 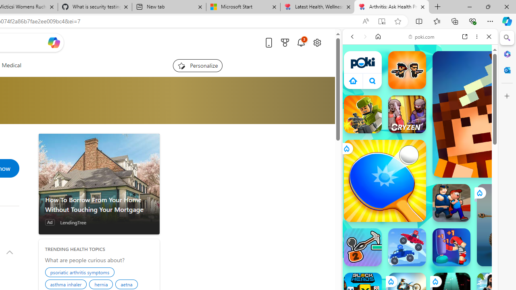 I want to click on Medical, so click(x=11, y=65).